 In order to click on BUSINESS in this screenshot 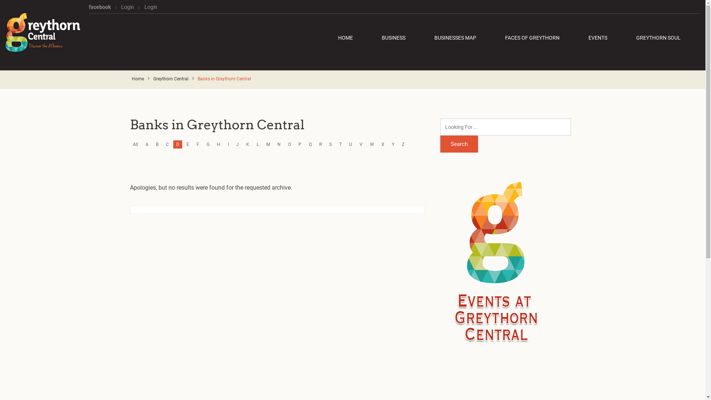, I will do `click(394, 38)`.